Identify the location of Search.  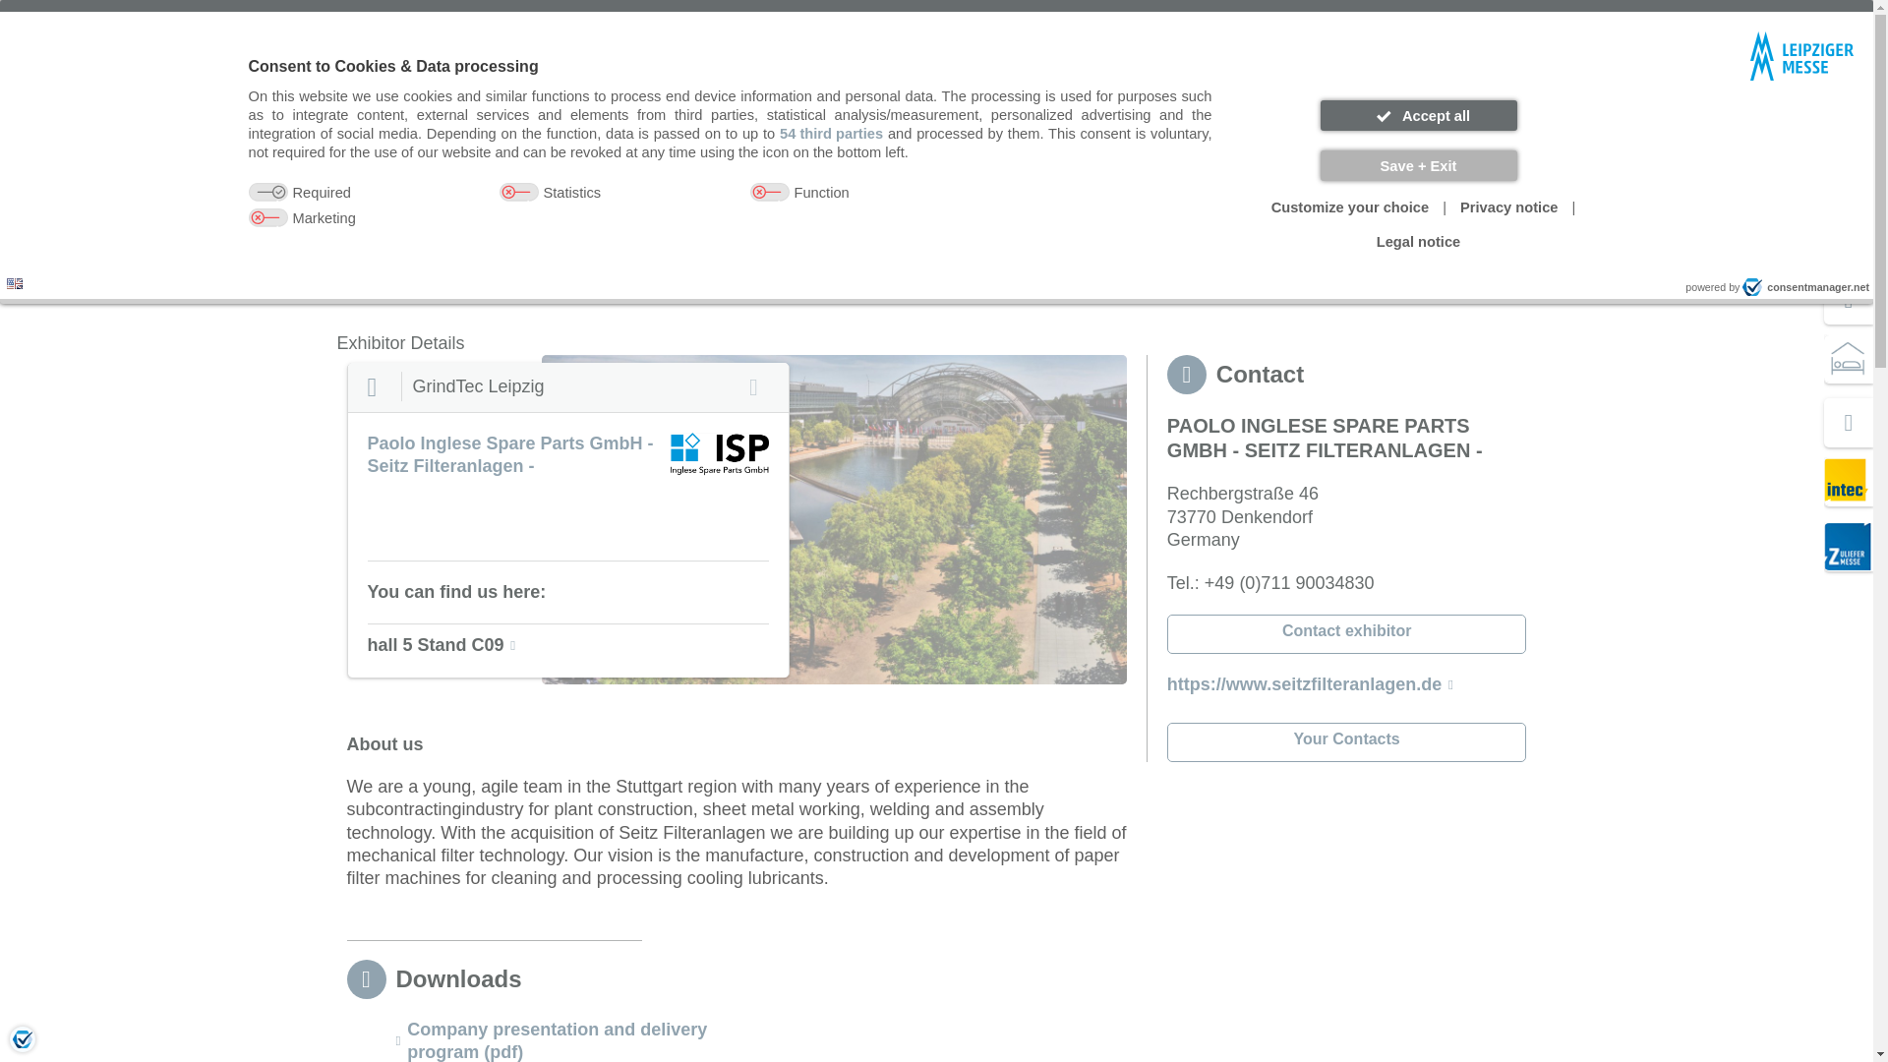
(1108, 111).